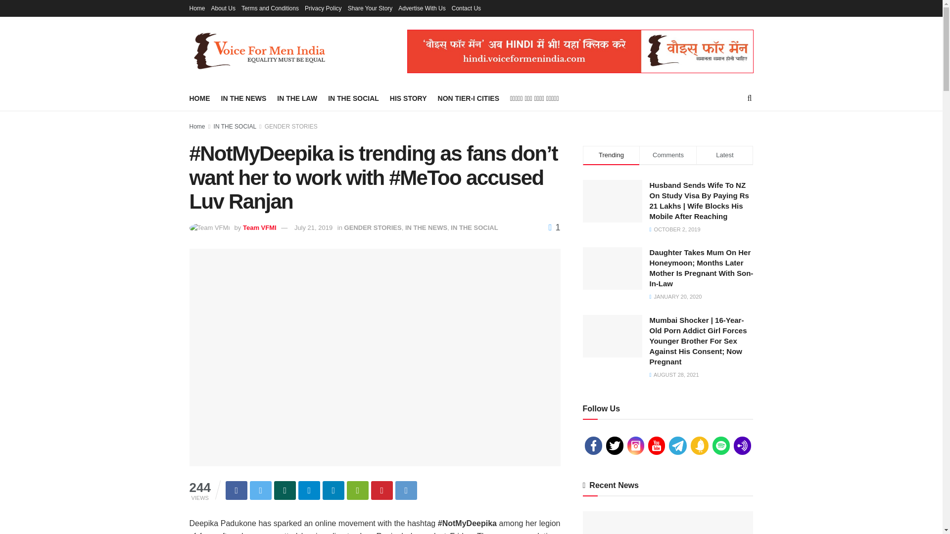  I want to click on Privacy Policy, so click(324, 8).